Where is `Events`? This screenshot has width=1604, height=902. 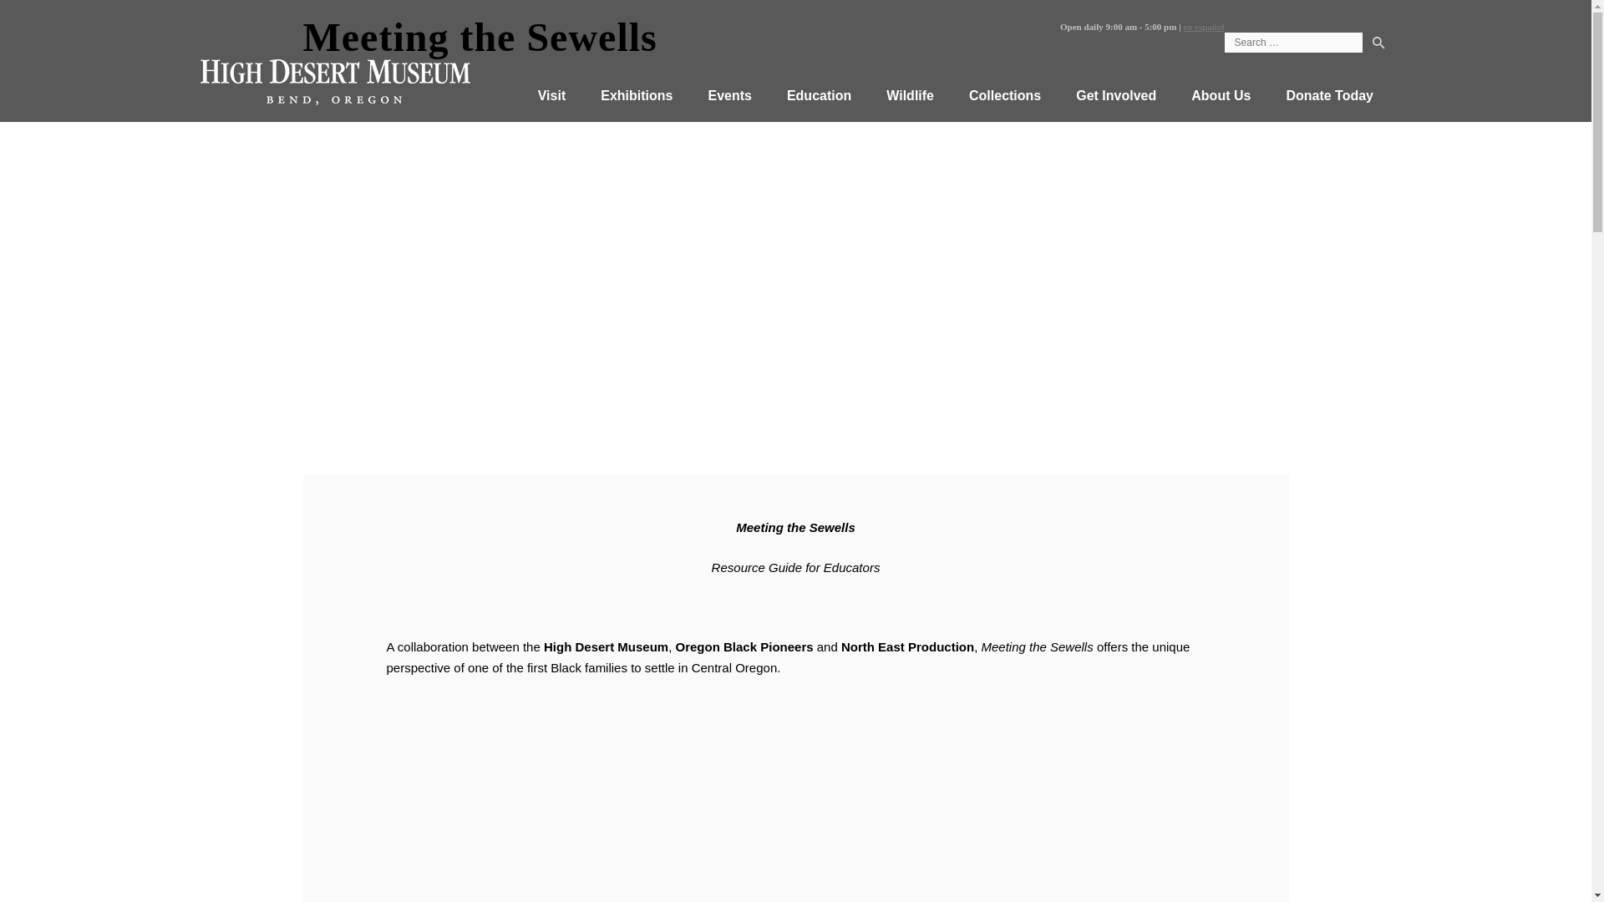 Events is located at coordinates (728, 96).